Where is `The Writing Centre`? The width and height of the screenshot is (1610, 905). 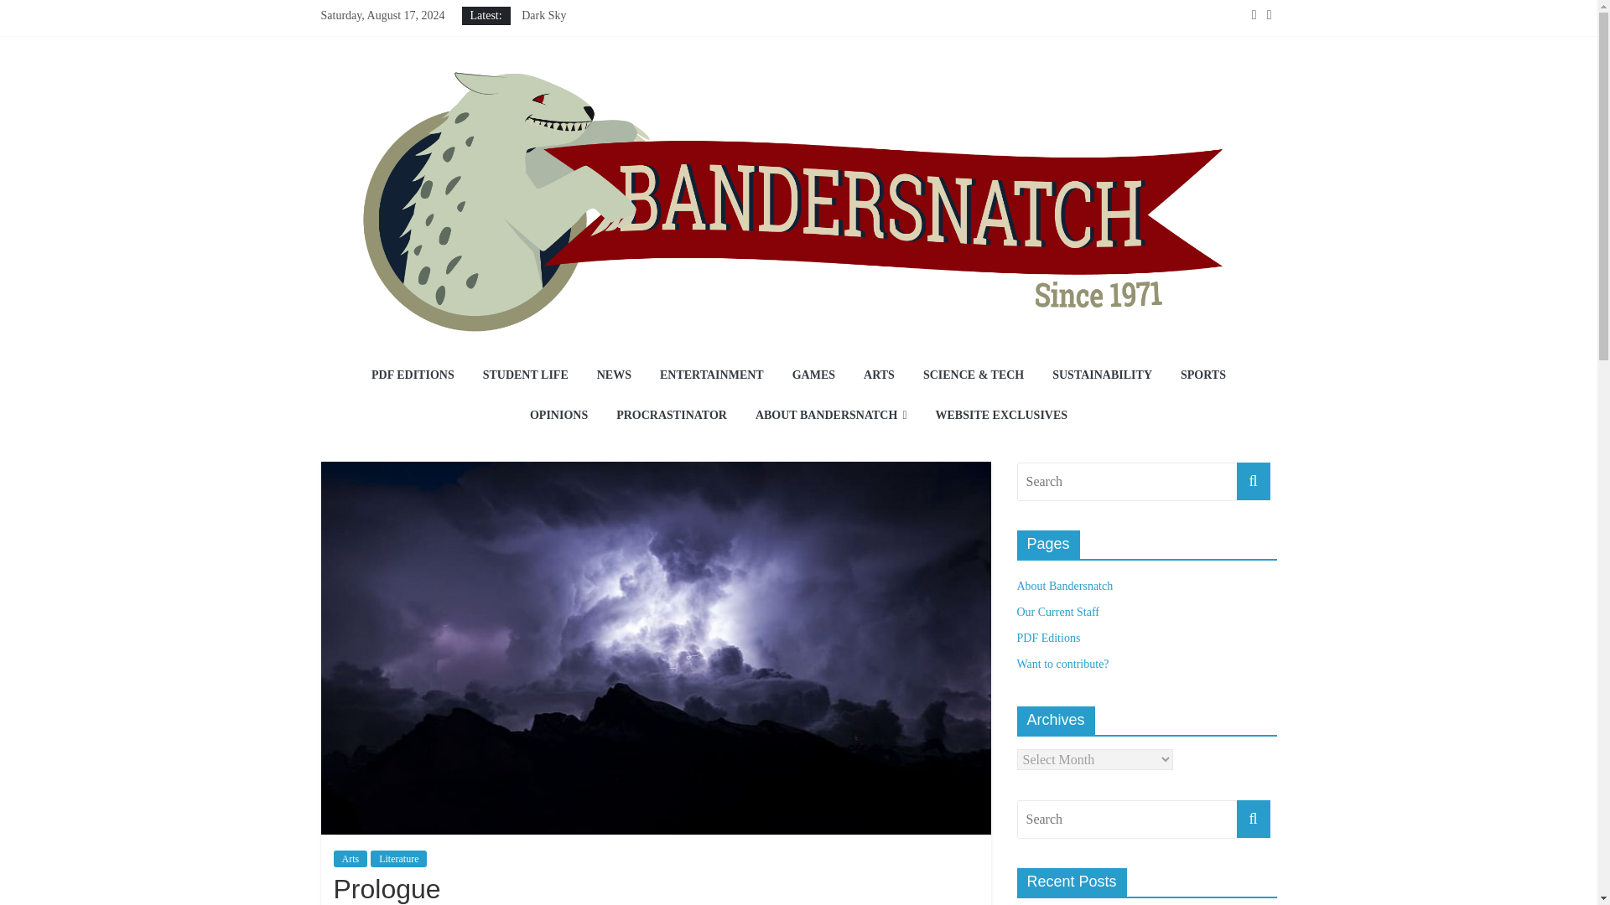 The Writing Centre is located at coordinates (567, 34).